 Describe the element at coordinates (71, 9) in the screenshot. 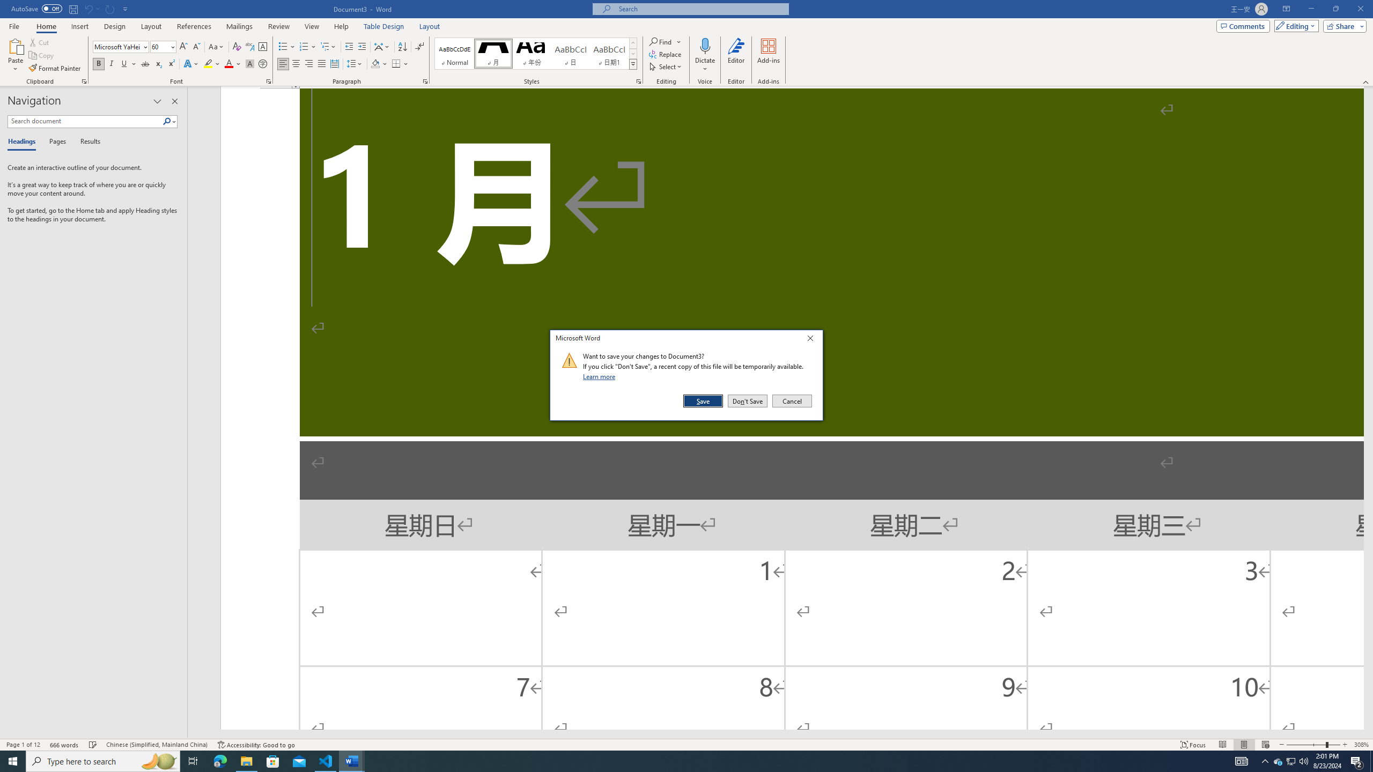

I see `Quick Access Toolbar` at that location.